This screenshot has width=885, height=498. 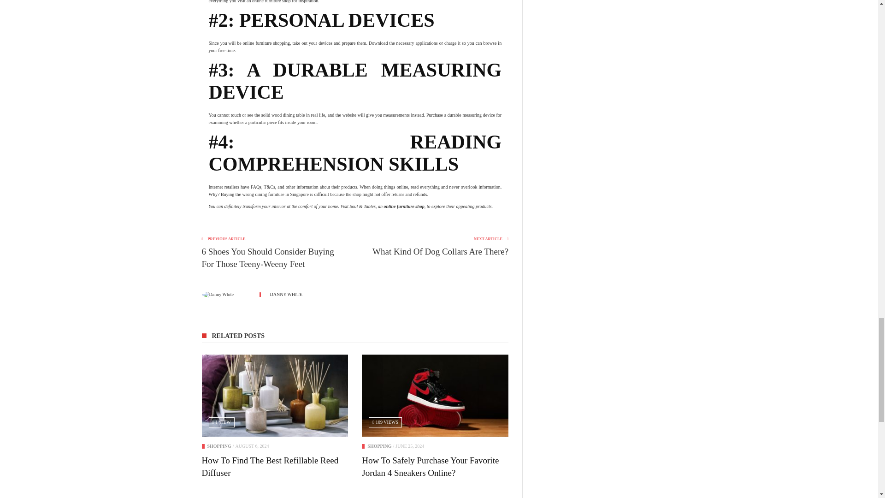 What do you see at coordinates (275, 396) in the screenshot?
I see `How To Find The Best Refillable Reed Diffuser` at bounding box center [275, 396].